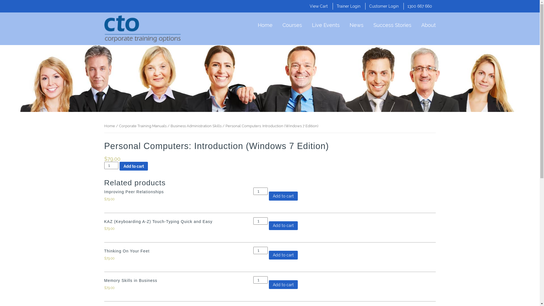 The width and height of the screenshot is (544, 306). Describe the element at coordinates (283, 226) in the screenshot. I see `Add to cart` at that location.